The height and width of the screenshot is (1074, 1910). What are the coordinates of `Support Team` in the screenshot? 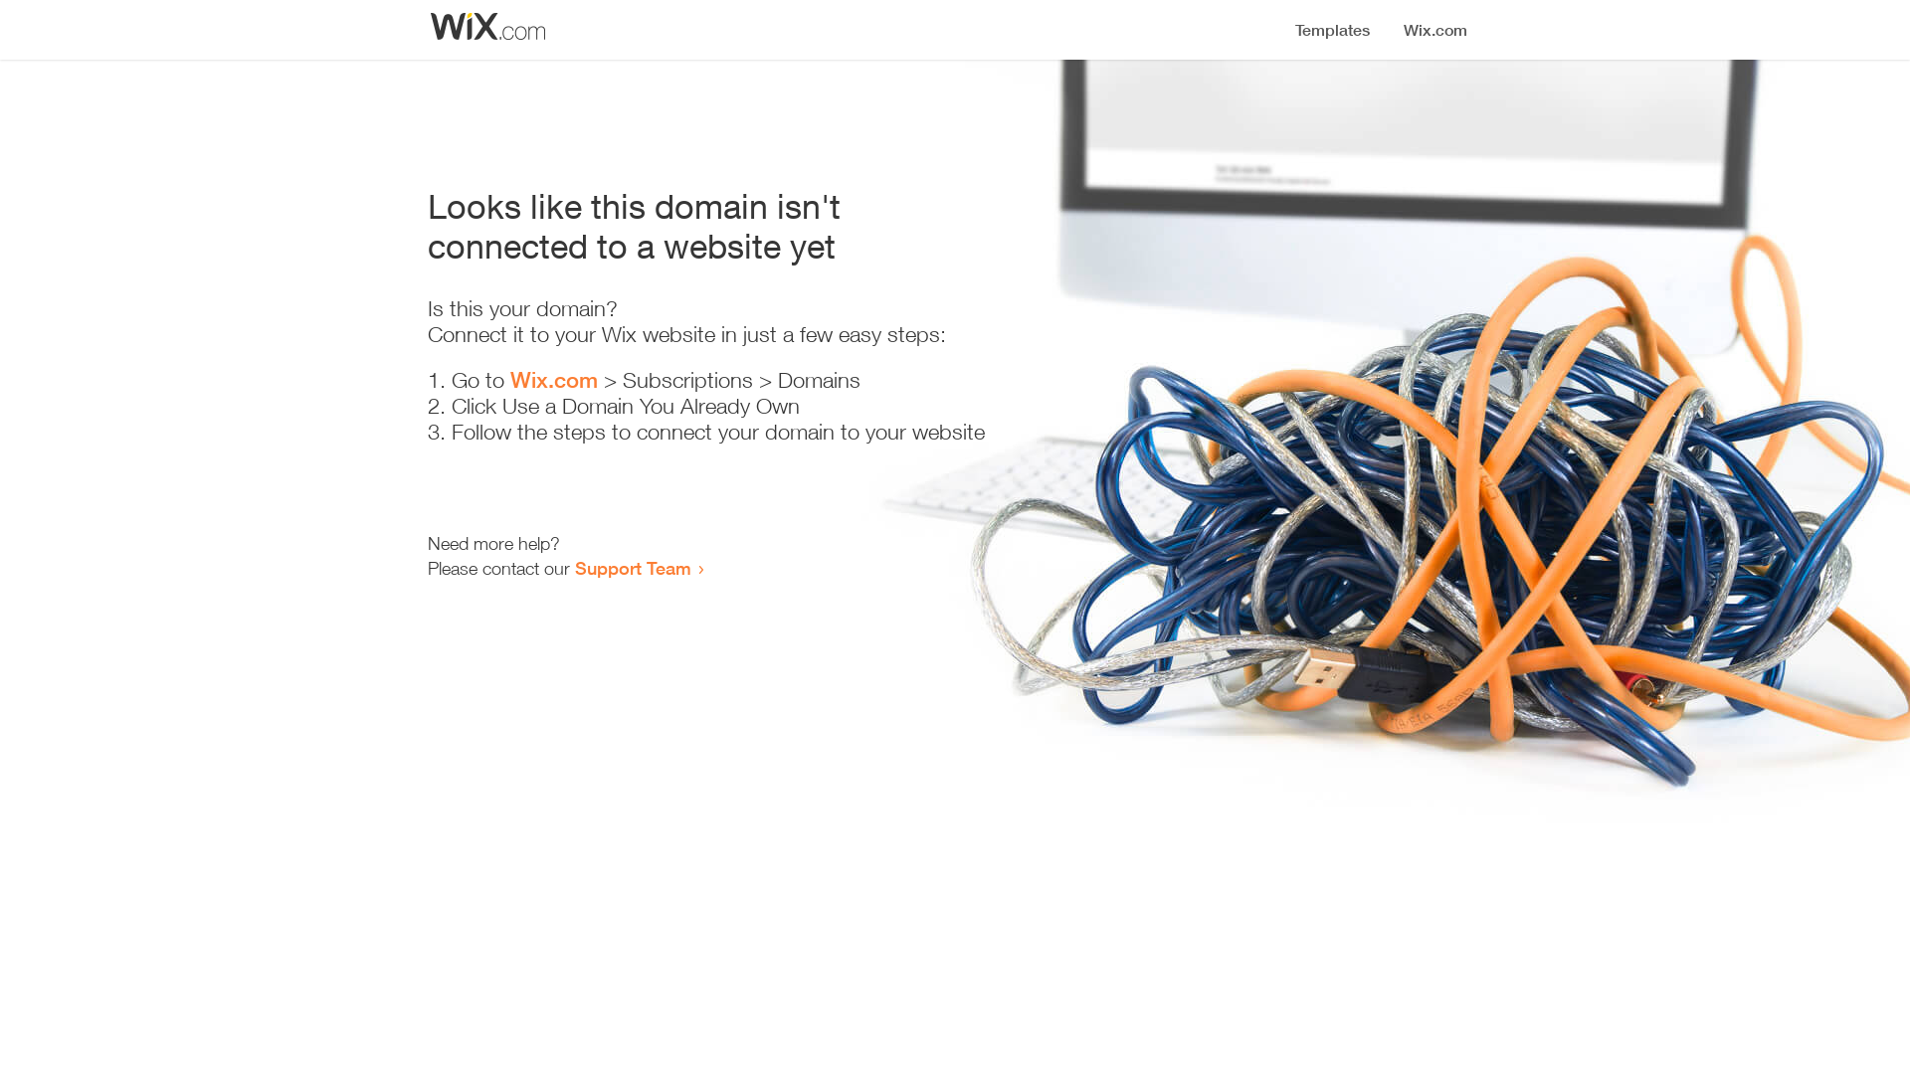 It's located at (633, 568).